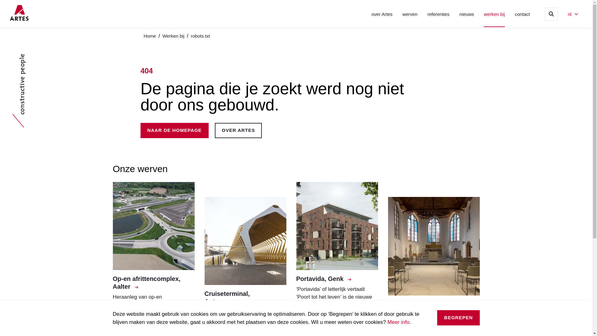  What do you see at coordinates (175, 131) in the screenshot?
I see `NAAR DE HOMEPAGE` at bounding box center [175, 131].